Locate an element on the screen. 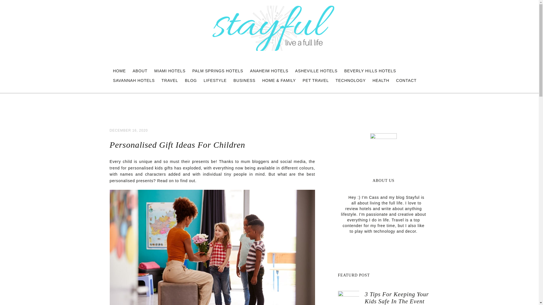 The image size is (543, 305). HEALTH is located at coordinates (381, 80).